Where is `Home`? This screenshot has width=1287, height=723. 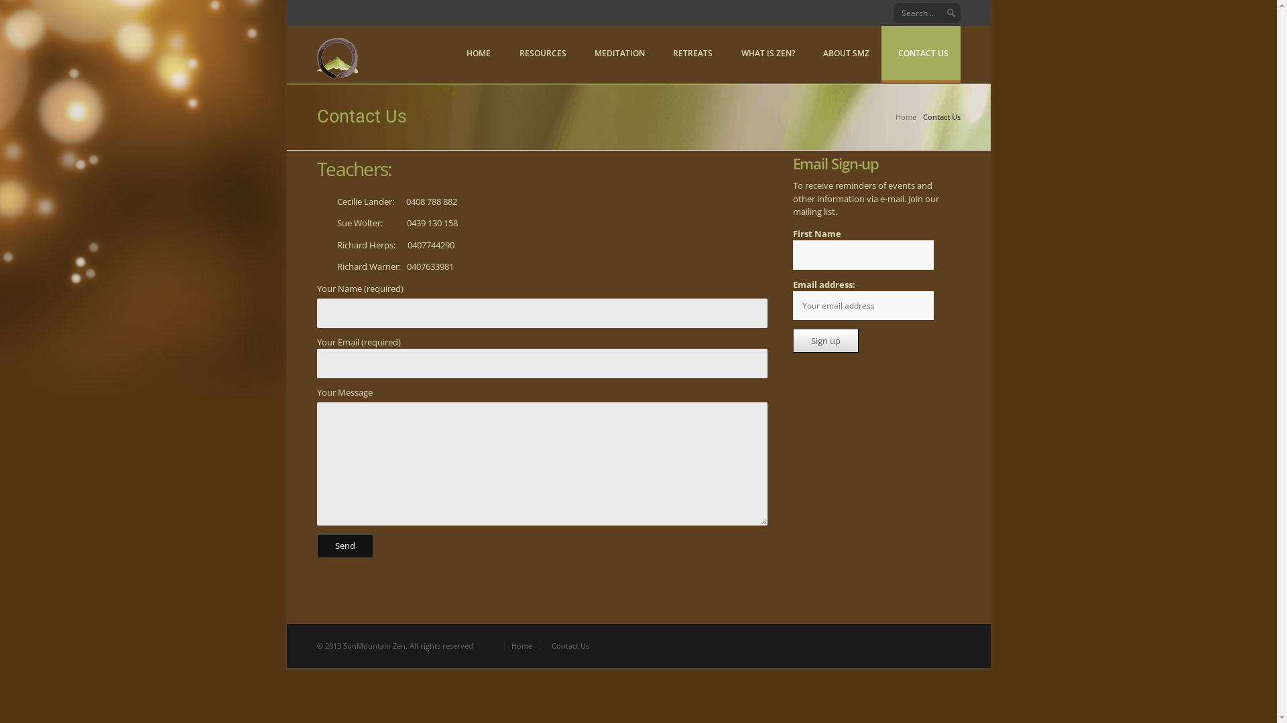 Home is located at coordinates (906, 116).